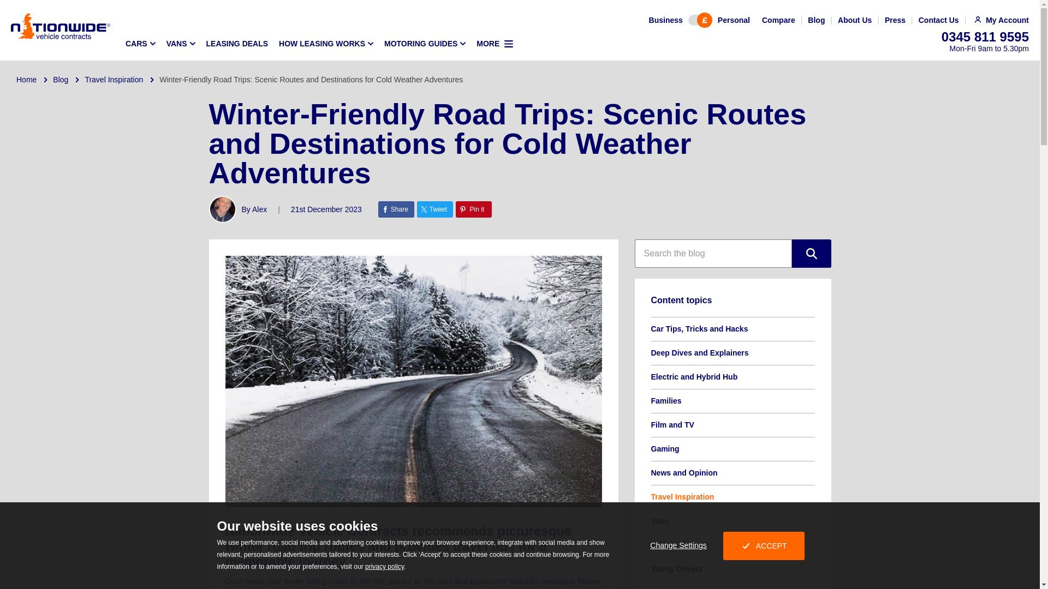  Describe the element at coordinates (734, 20) in the screenshot. I see `Personal` at that location.